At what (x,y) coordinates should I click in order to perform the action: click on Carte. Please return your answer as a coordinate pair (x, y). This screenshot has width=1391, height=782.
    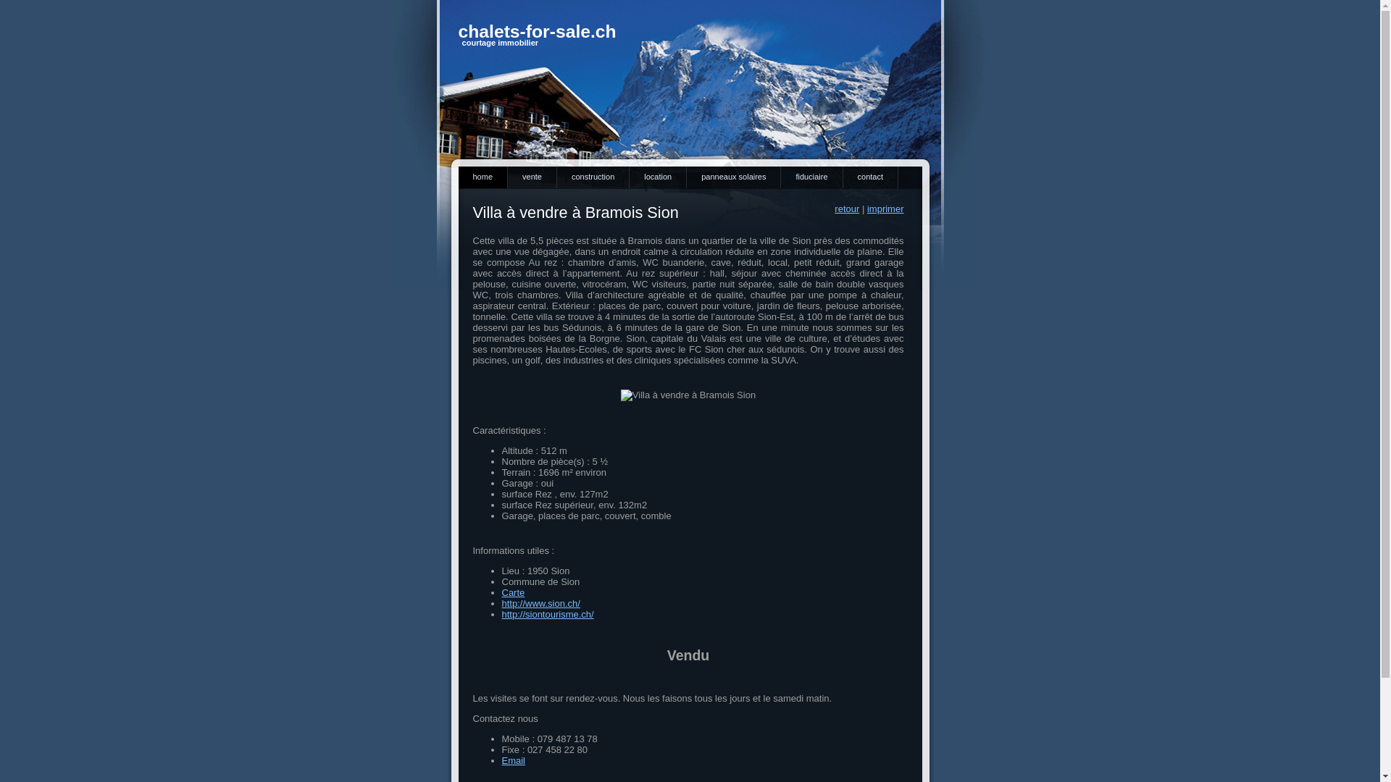
    Looking at the image, I should click on (513, 592).